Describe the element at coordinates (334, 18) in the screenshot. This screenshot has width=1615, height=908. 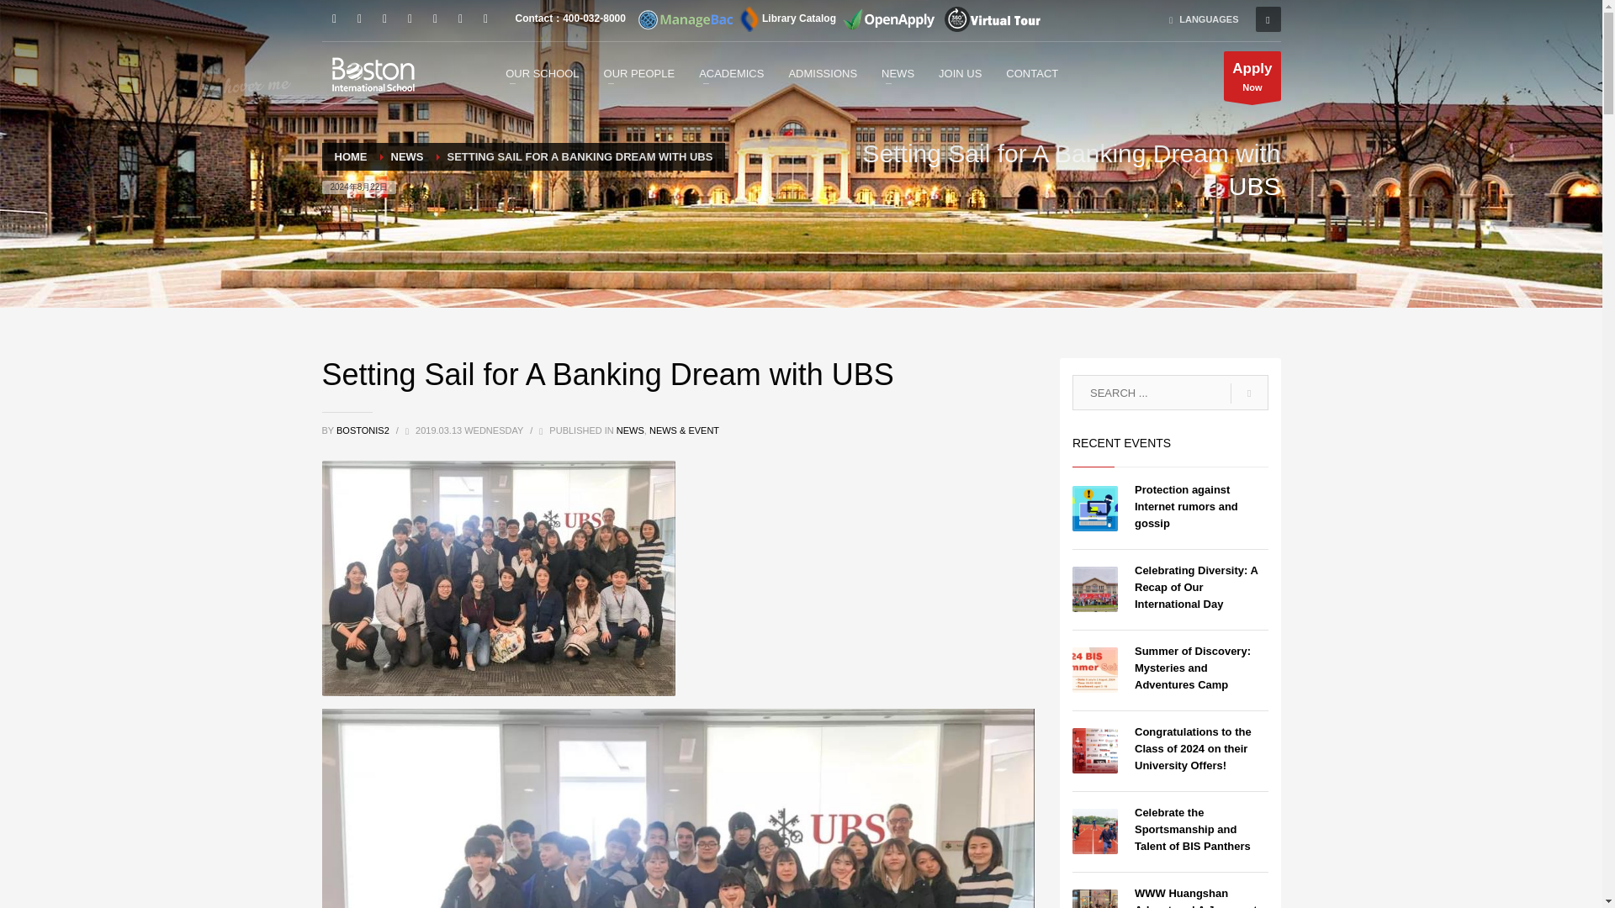
I see `WeChat` at that location.